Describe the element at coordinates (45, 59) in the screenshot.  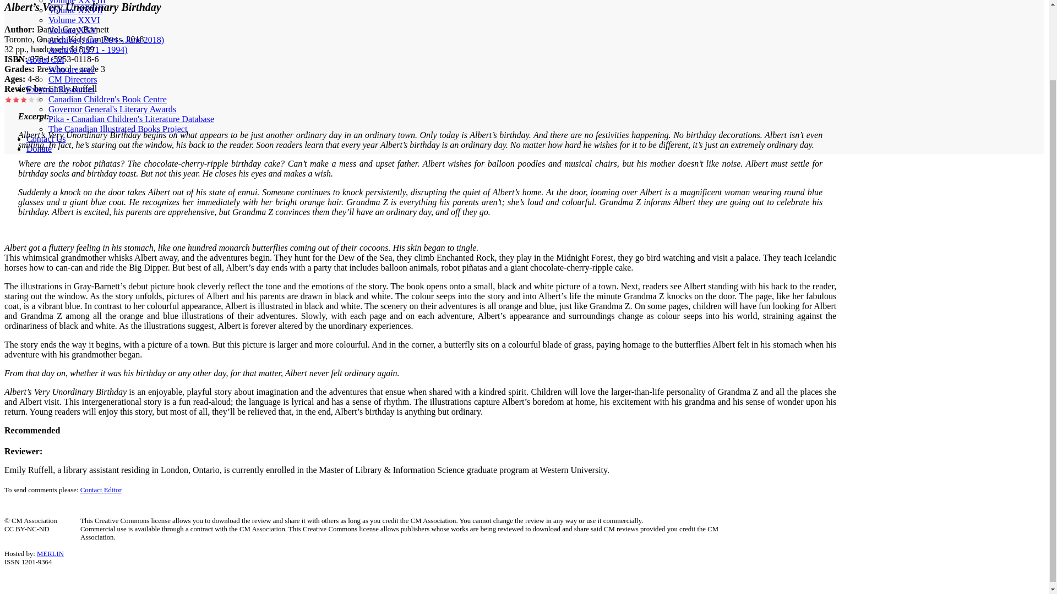
I see `About CM` at that location.